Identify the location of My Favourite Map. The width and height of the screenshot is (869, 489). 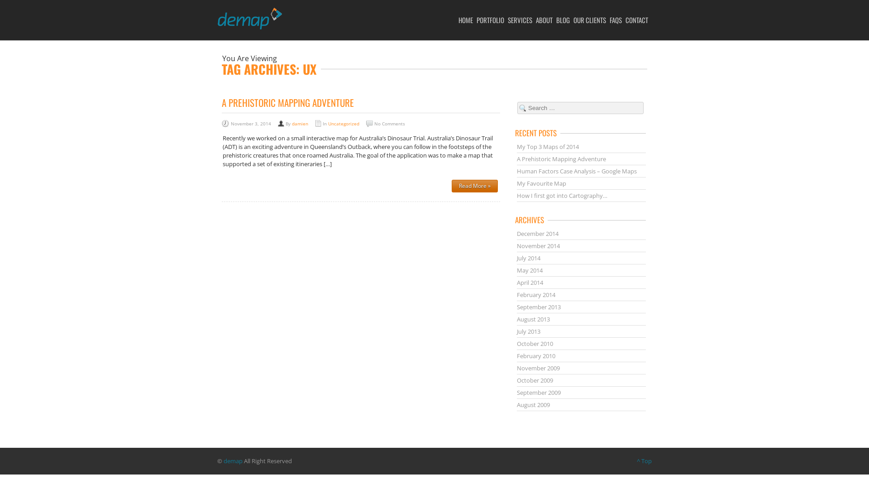
(541, 183).